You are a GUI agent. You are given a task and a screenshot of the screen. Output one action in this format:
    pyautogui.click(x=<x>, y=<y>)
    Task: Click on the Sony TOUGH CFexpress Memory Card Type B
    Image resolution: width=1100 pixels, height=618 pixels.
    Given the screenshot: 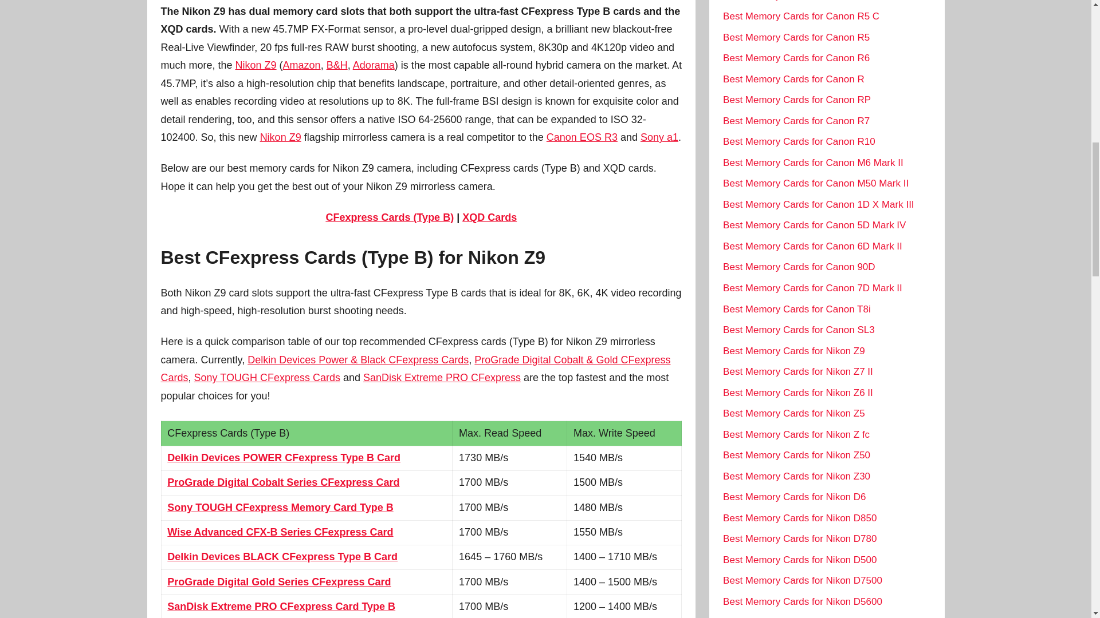 What is the action you would take?
    pyautogui.click(x=280, y=507)
    